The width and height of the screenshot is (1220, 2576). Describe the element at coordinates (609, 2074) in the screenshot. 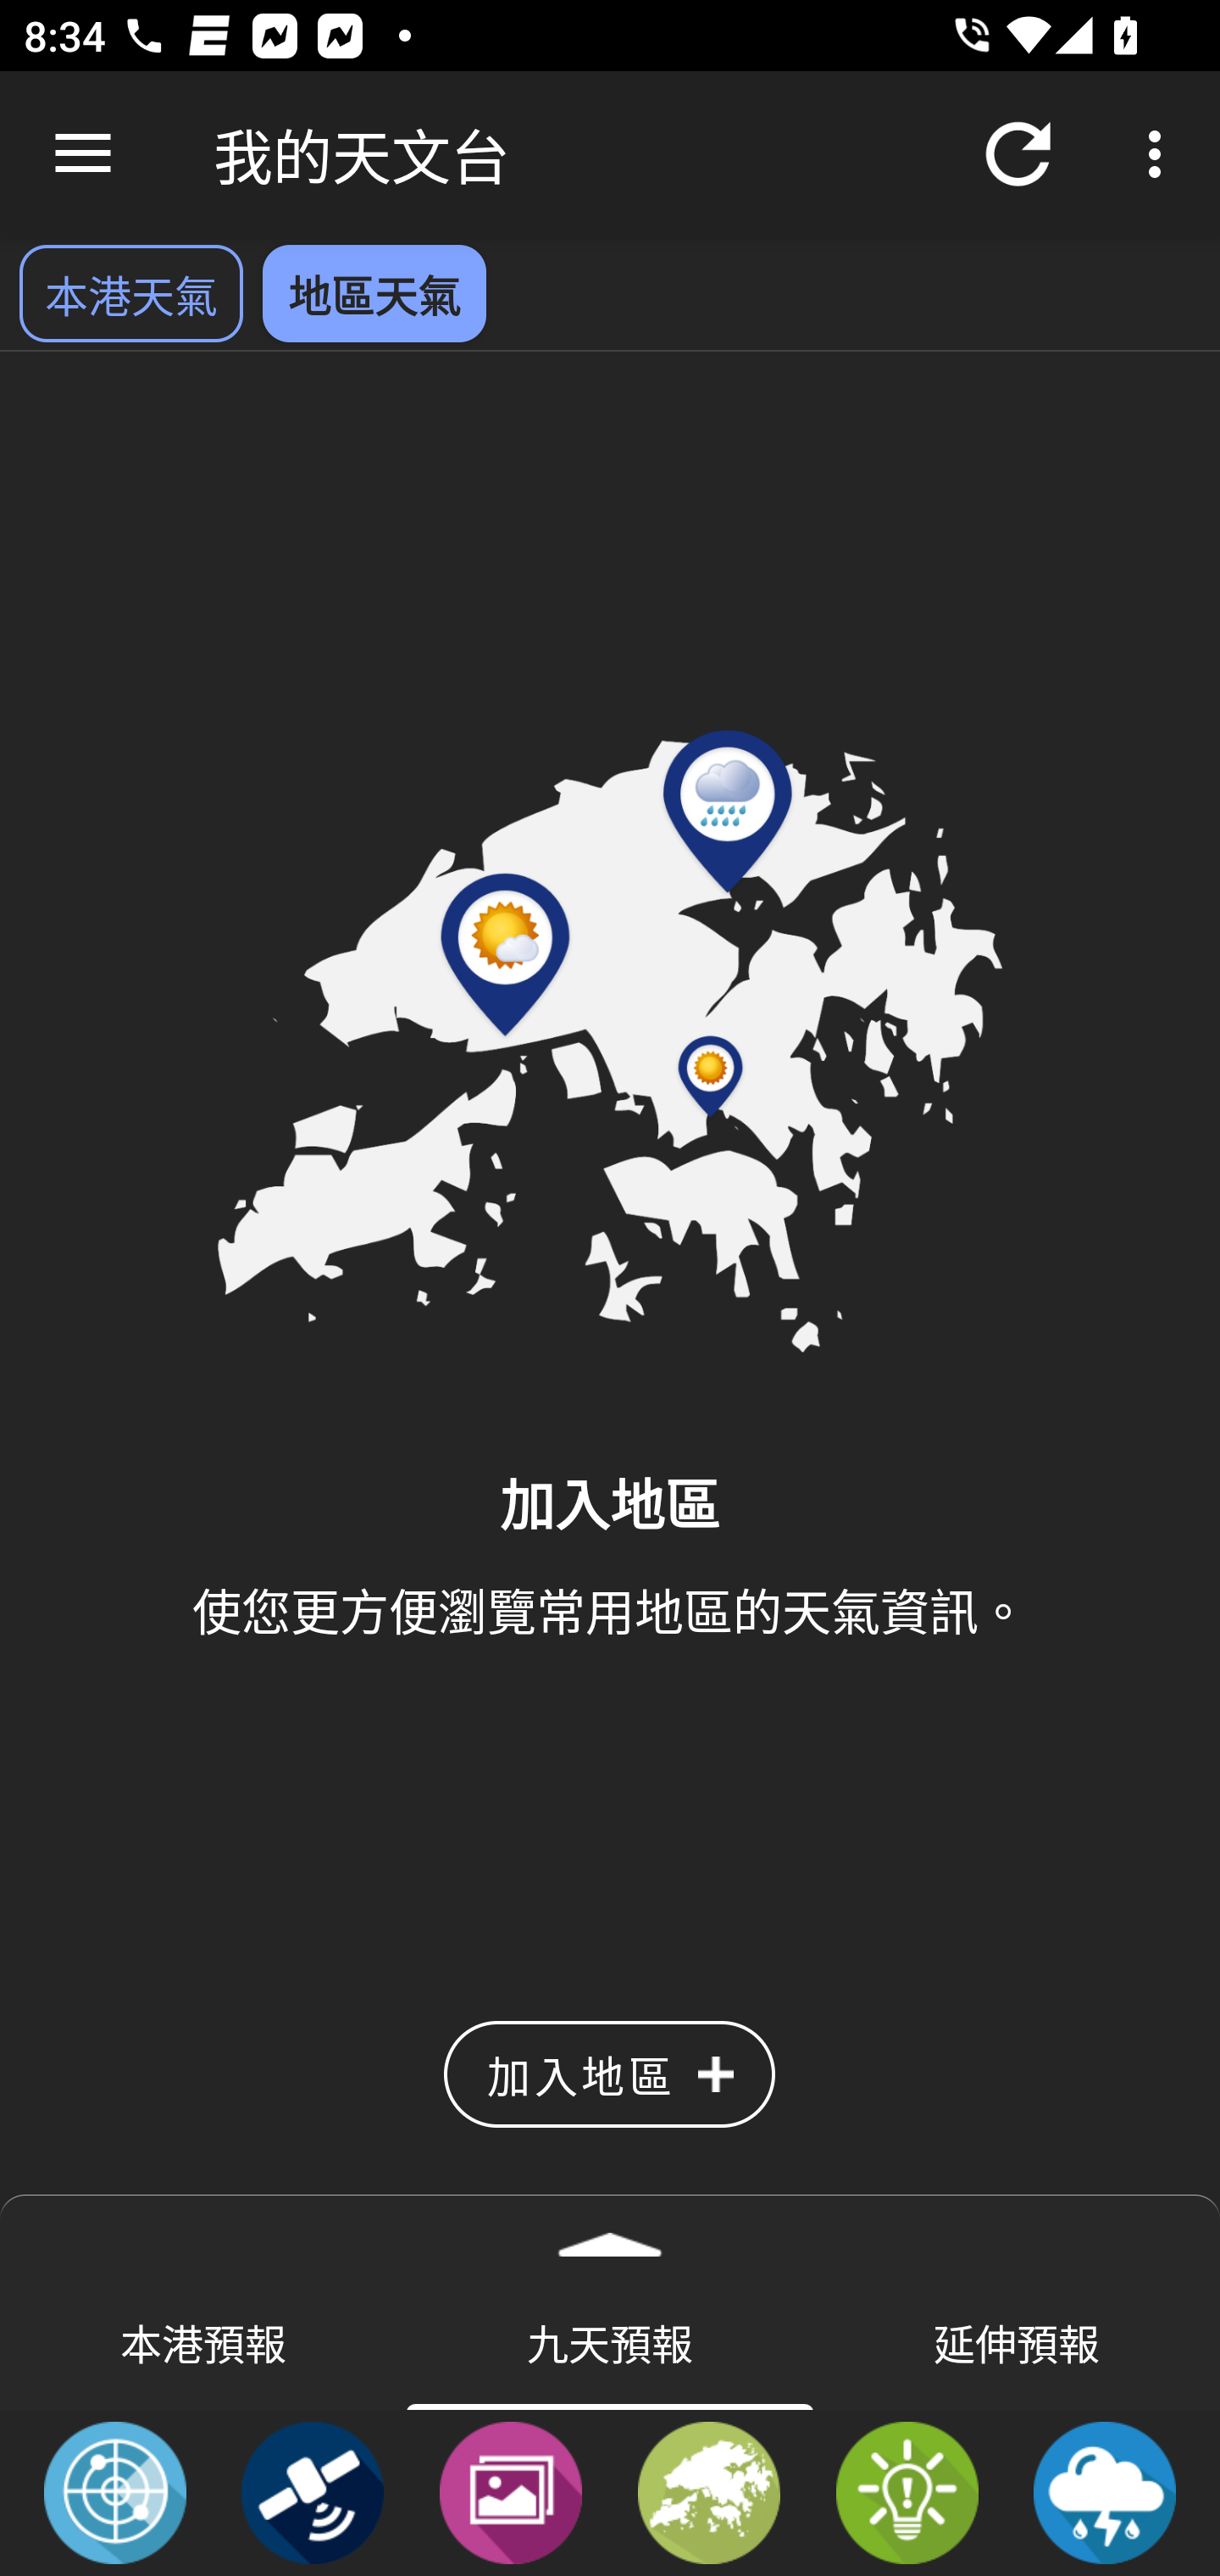

I see `加入地區` at that location.